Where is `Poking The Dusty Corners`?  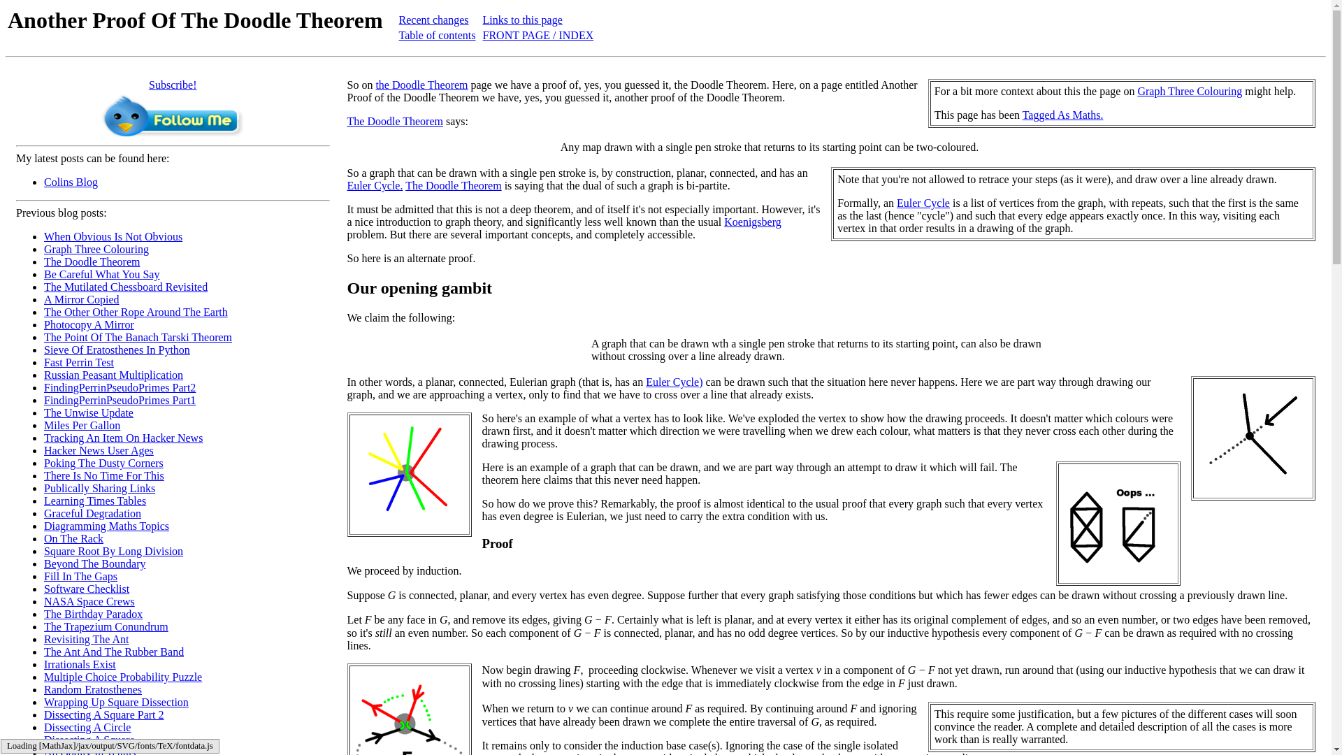
Poking The Dusty Corners is located at coordinates (103, 463).